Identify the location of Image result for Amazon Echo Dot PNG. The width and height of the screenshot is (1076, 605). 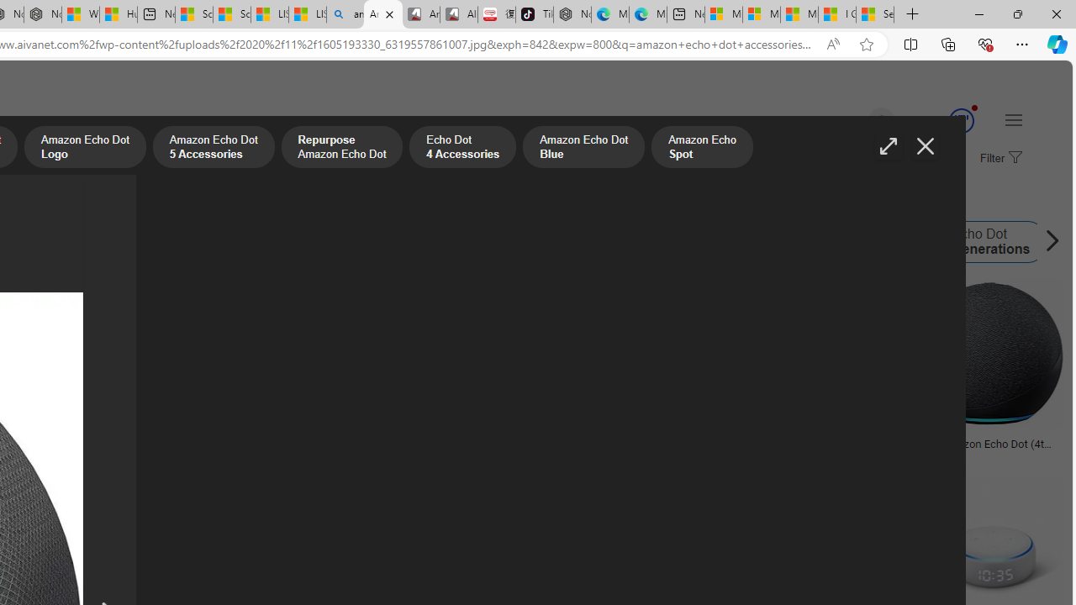
(989, 354).